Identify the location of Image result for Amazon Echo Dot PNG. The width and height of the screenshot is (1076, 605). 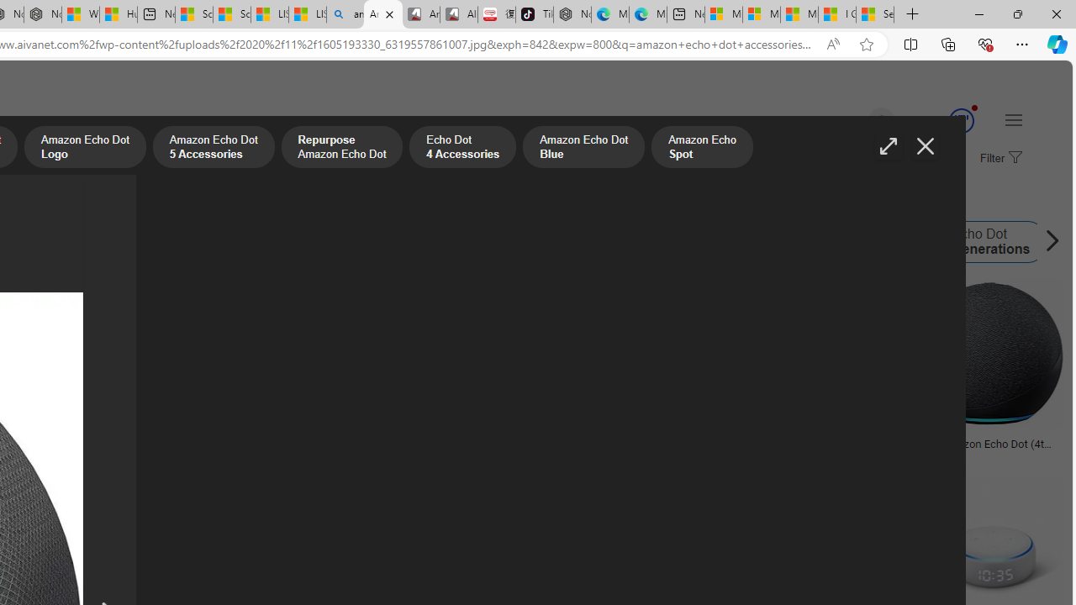
(989, 354).